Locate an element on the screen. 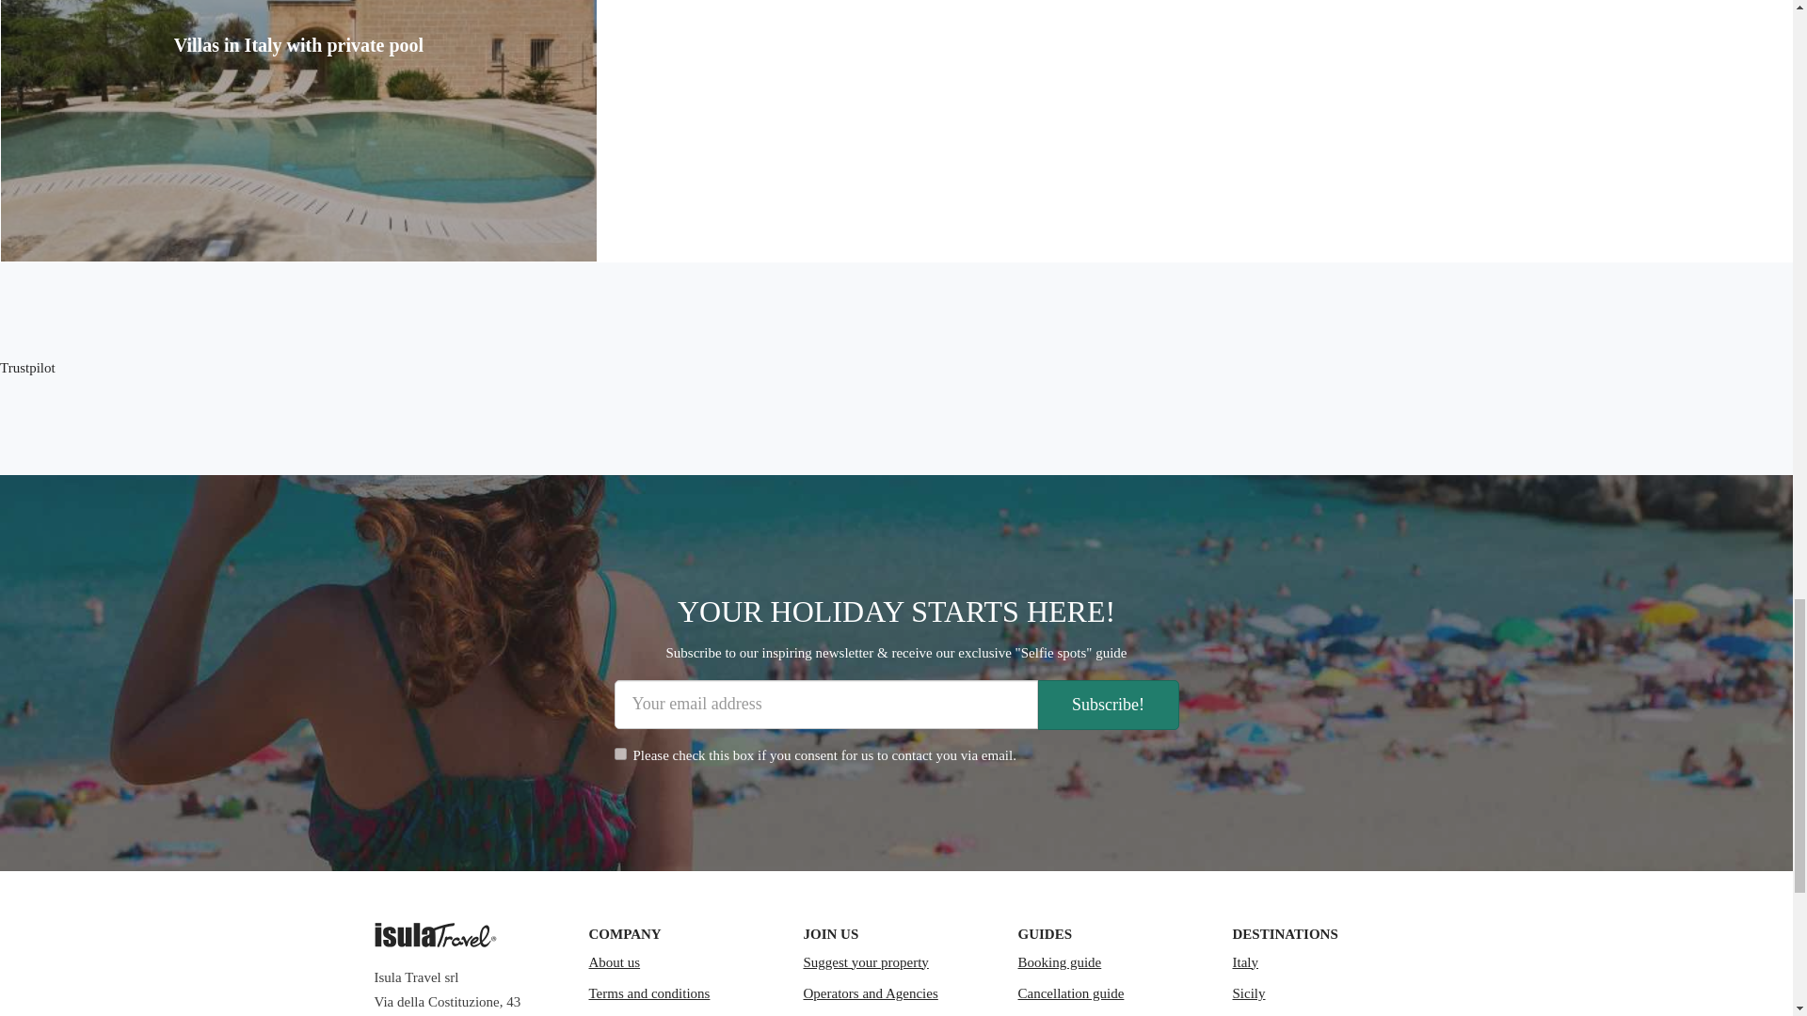 The width and height of the screenshot is (1807, 1016). Trustpilot is located at coordinates (28, 367).